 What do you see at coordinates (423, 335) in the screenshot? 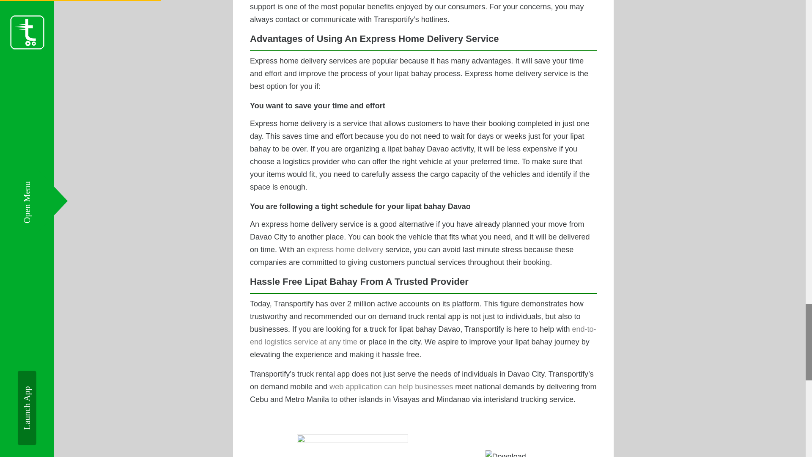
I see `end-to-end logistics service at any time` at bounding box center [423, 335].